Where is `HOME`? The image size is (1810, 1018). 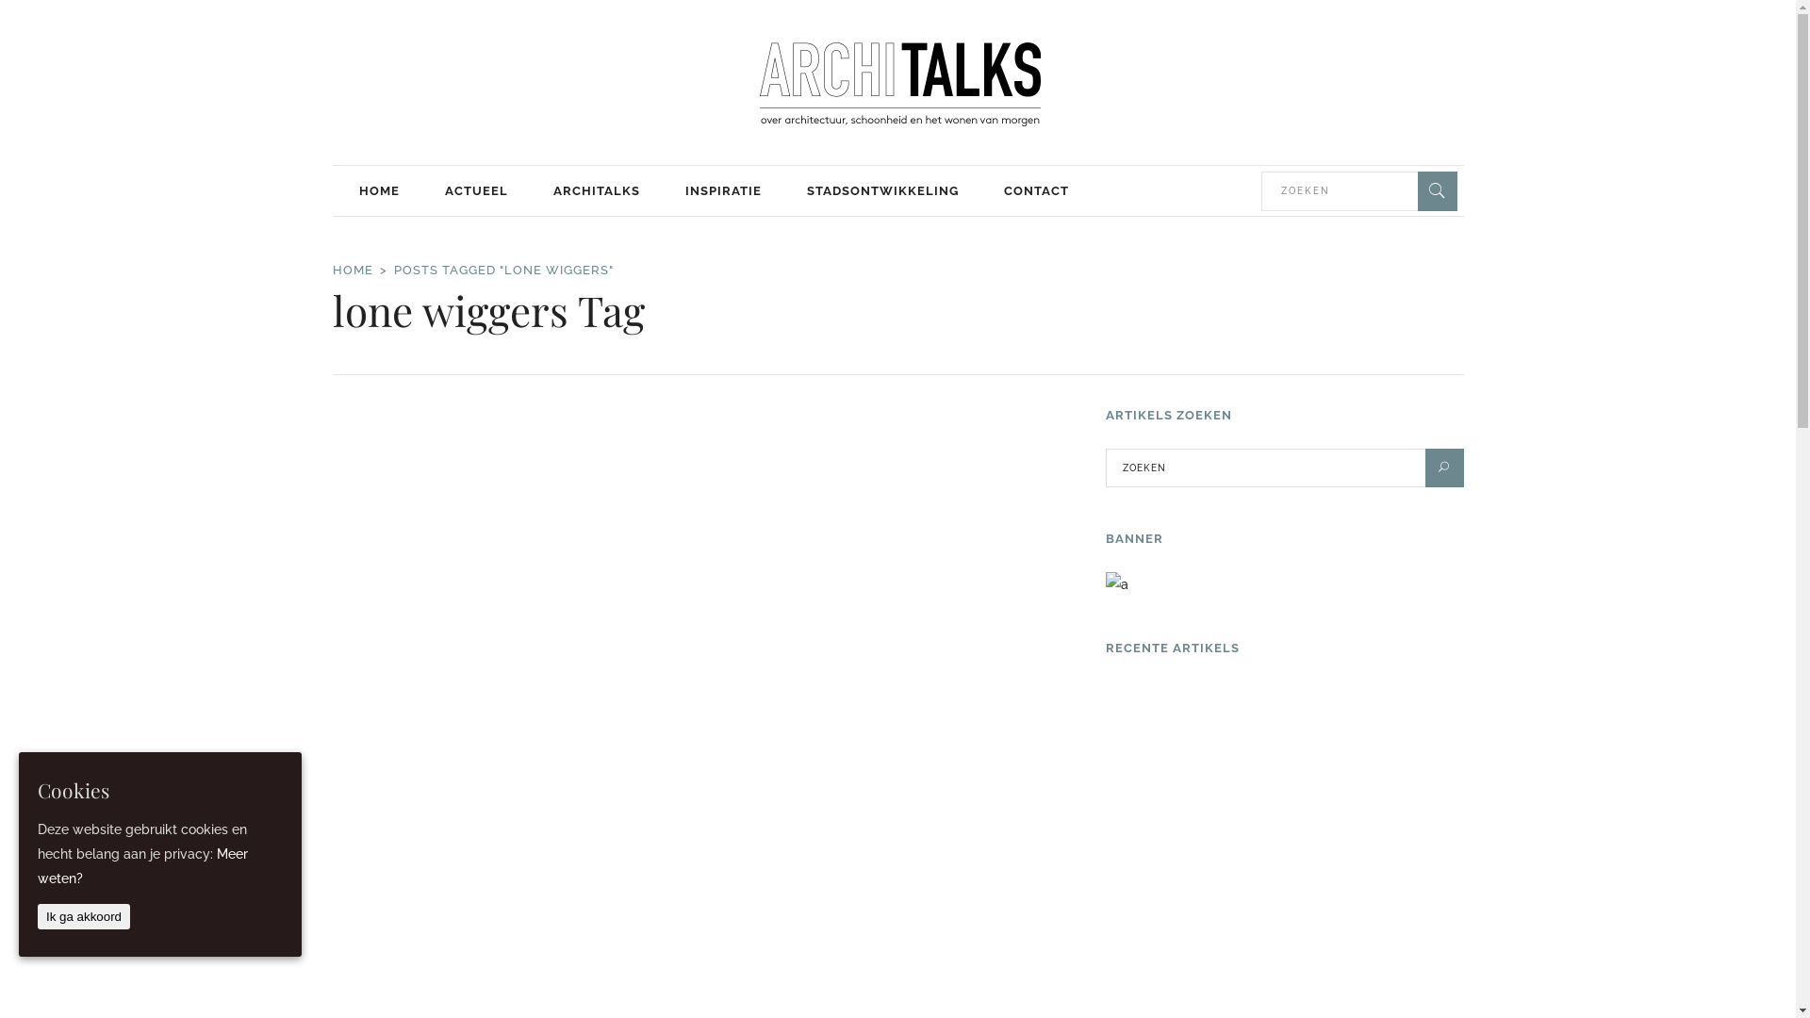
HOME is located at coordinates (379, 190).